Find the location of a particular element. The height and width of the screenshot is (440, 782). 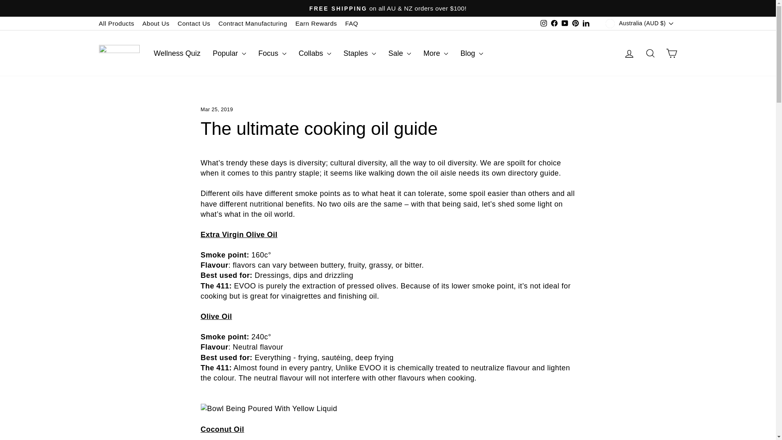

account is located at coordinates (629, 53).